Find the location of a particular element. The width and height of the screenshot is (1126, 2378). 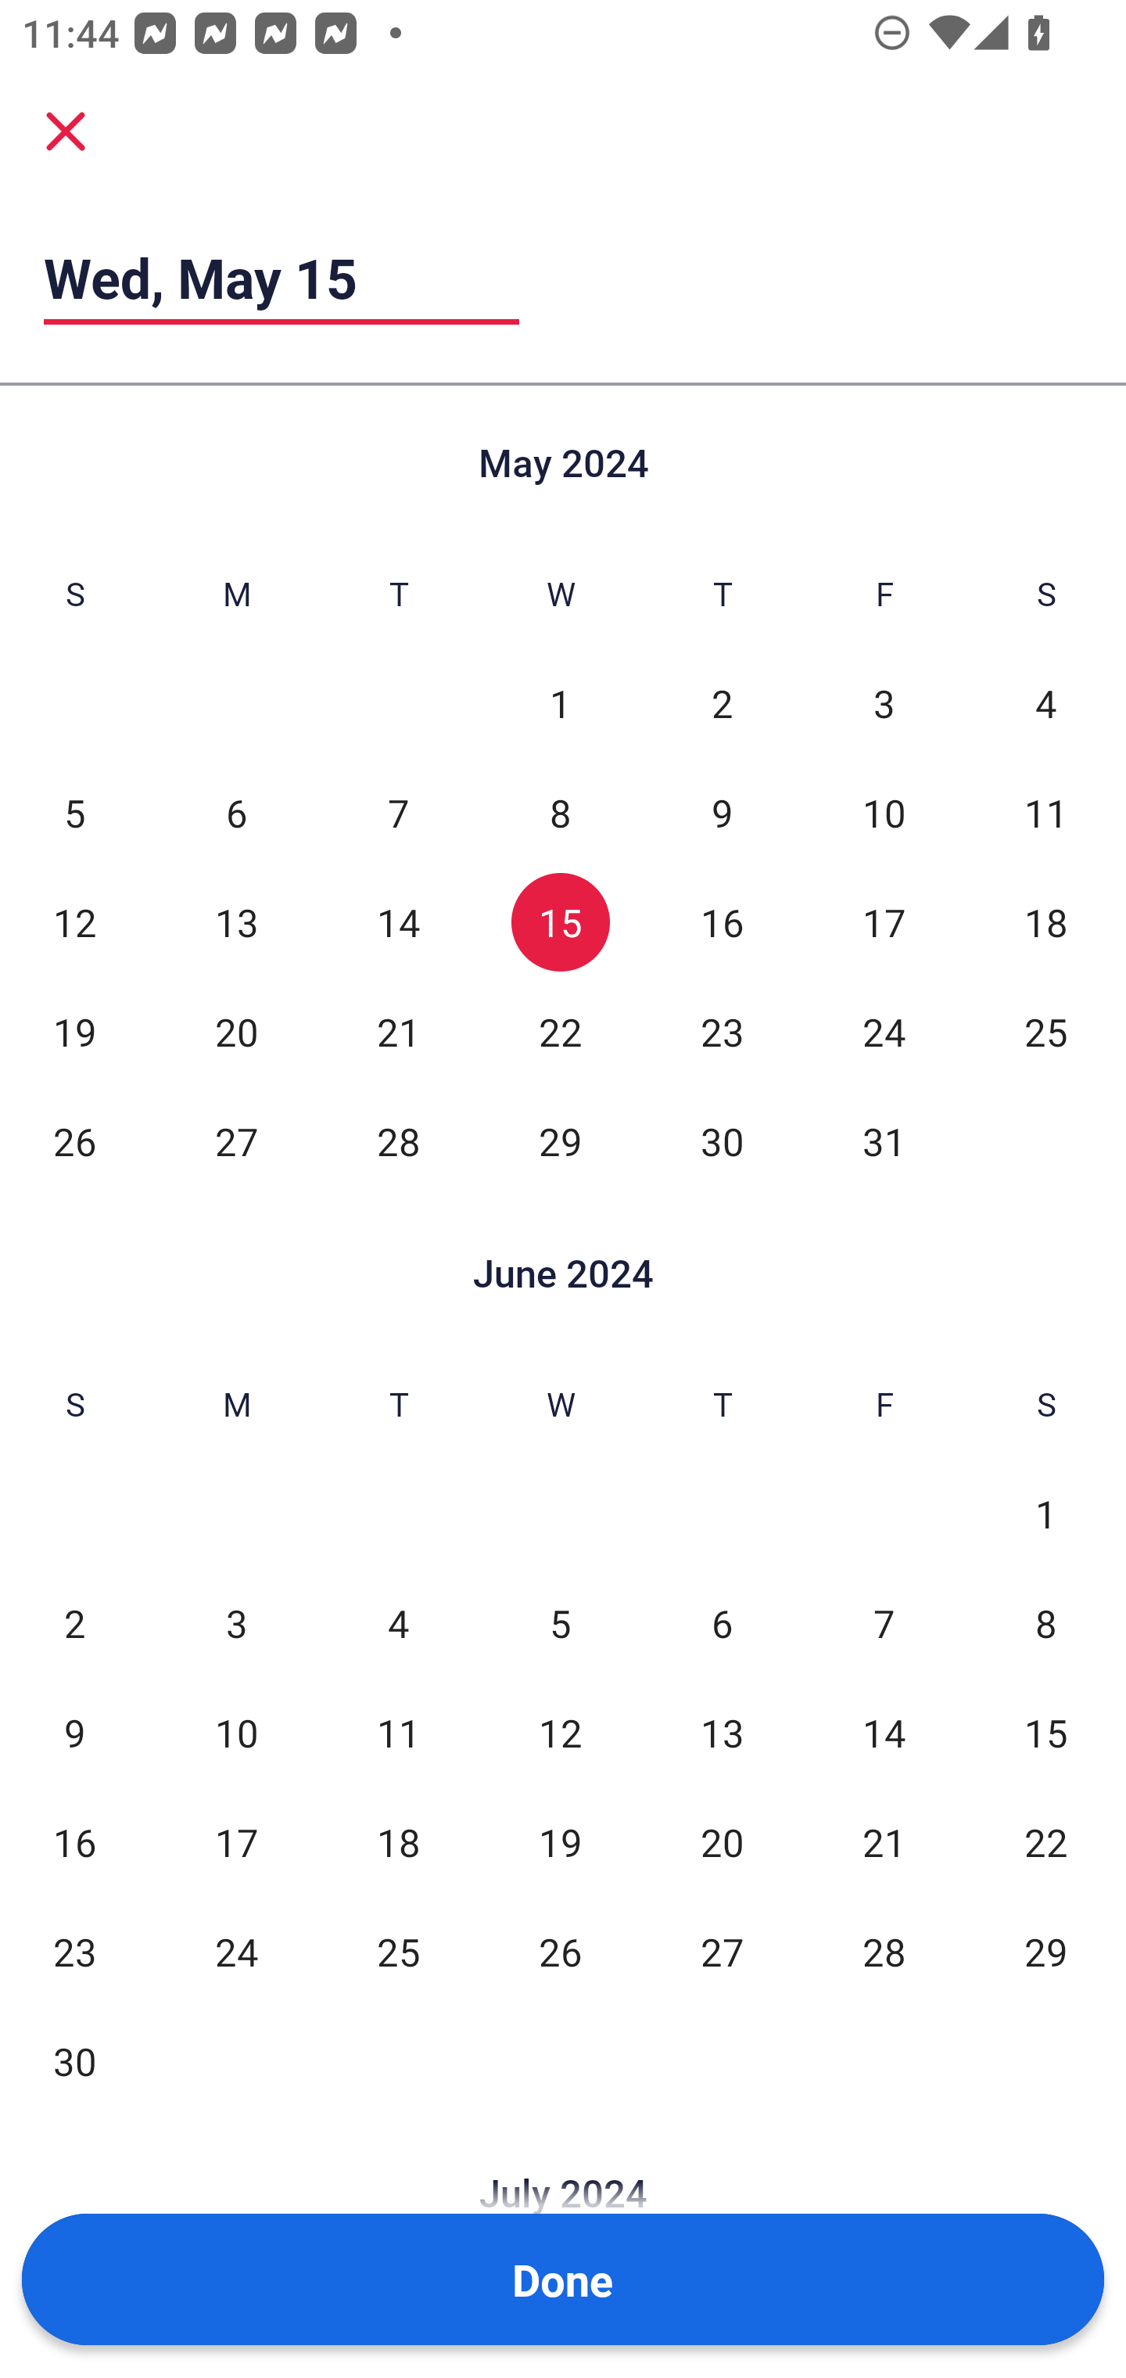

12 Sun, May 12, Not Selected is located at coordinates (74, 922).